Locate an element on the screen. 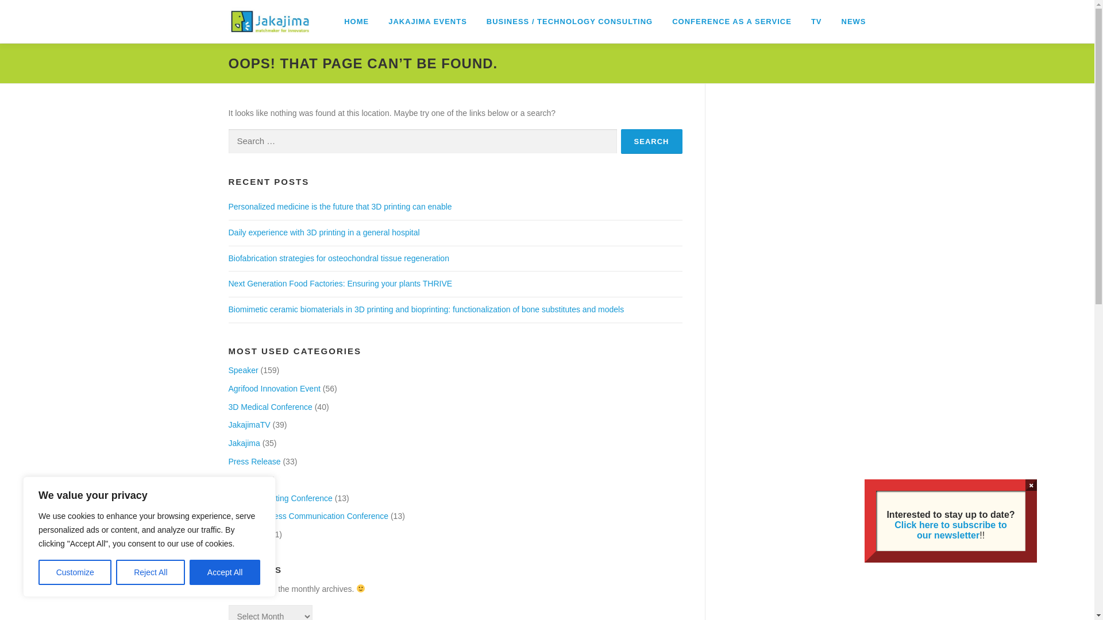 This screenshot has height=620, width=1103. NEWS is located at coordinates (849, 22).